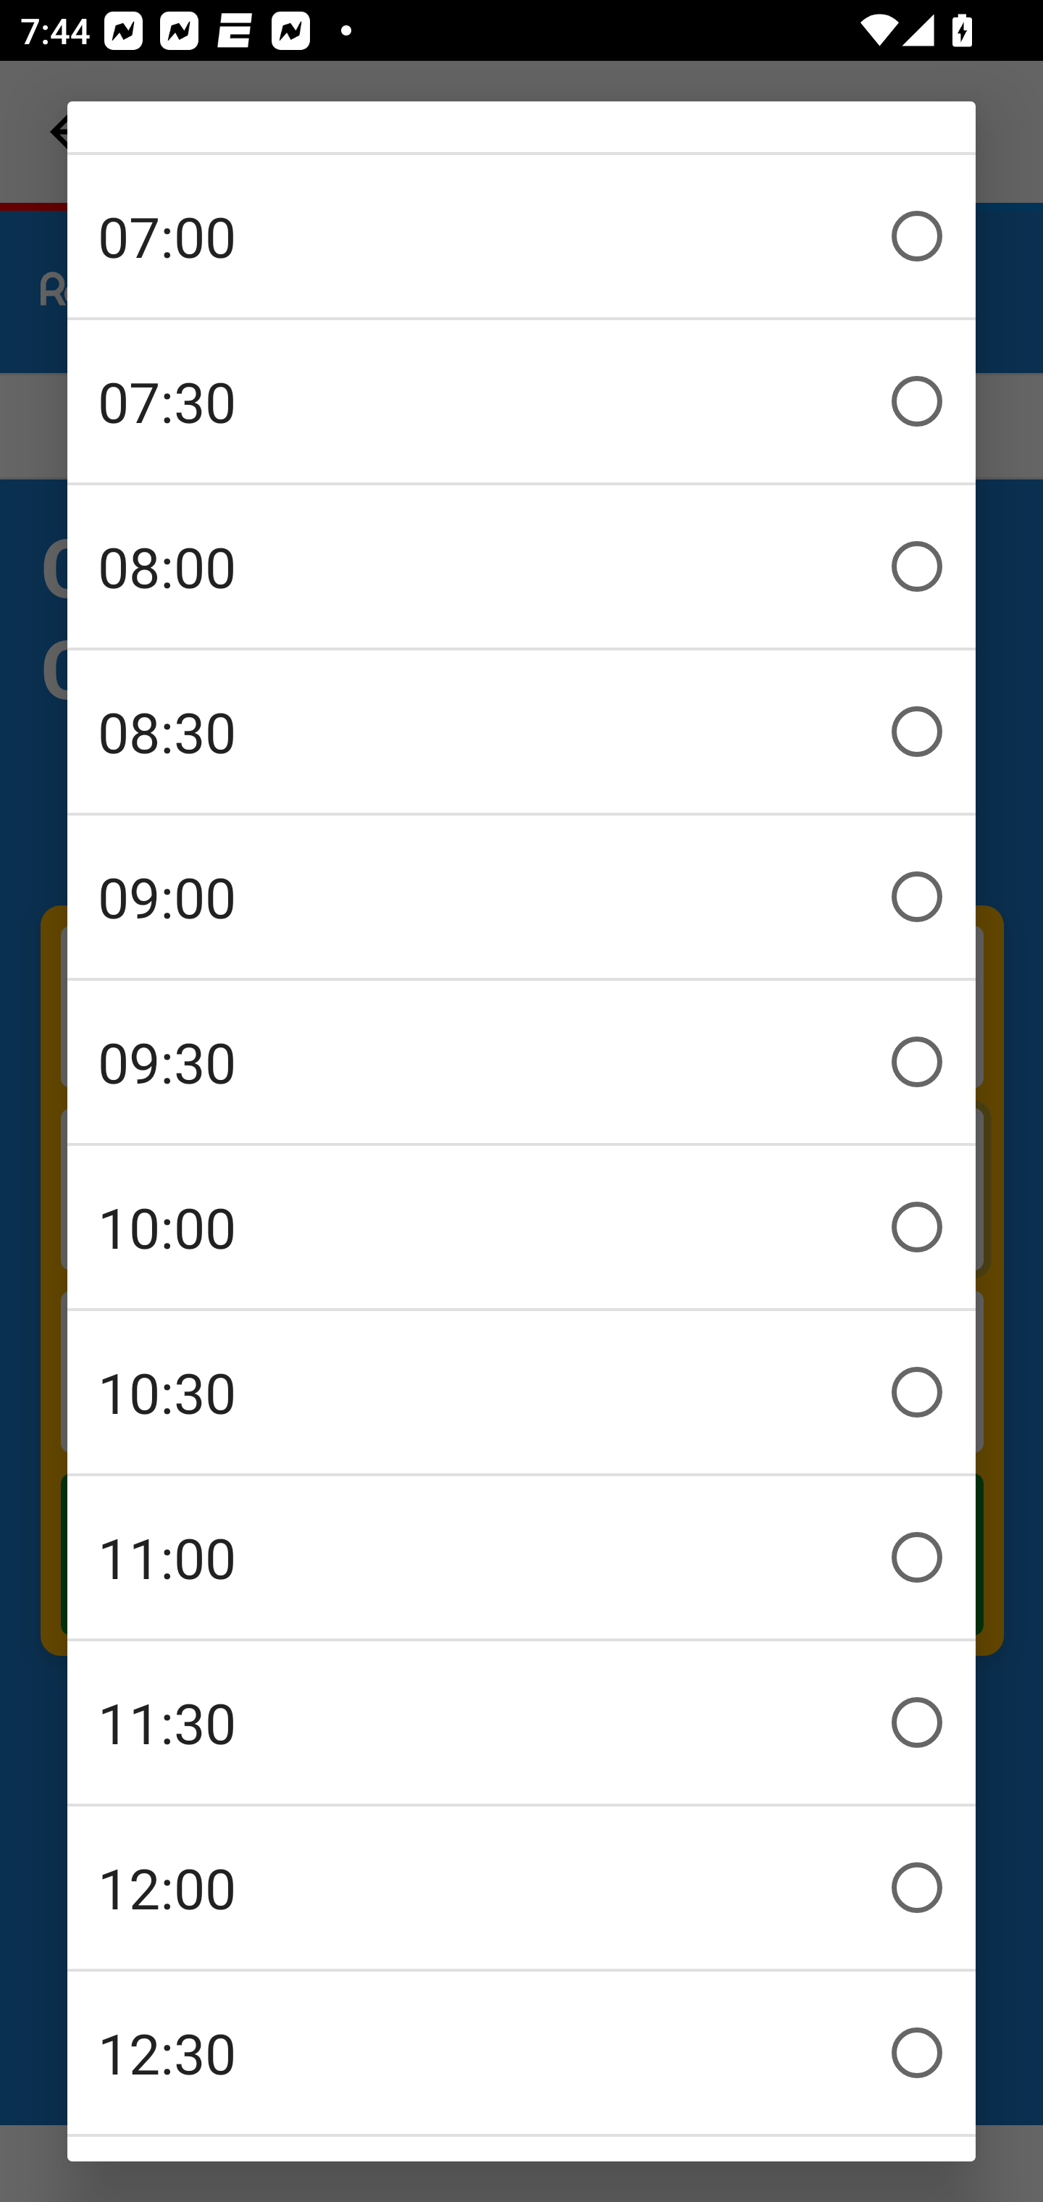 This screenshot has width=1043, height=2202. Describe the element at coordinates (521, 1721) in the screenshot. I see `11:30` at that location.